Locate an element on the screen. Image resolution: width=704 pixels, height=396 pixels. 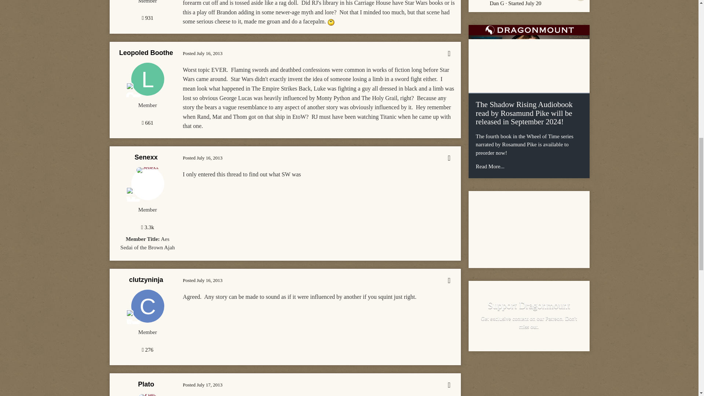
931 posts is located at coordinates (147, 18).